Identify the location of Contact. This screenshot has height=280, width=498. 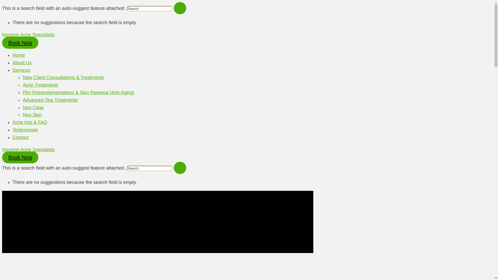
(20, 137).